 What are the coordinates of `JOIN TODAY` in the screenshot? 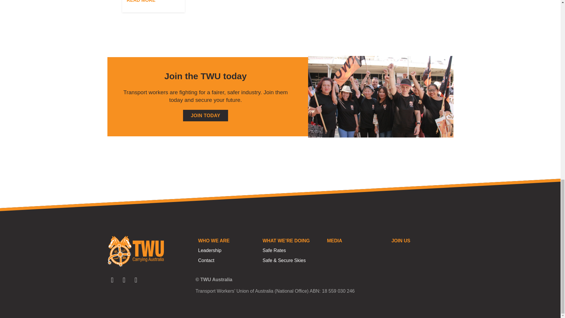 It's located at (205, 115).